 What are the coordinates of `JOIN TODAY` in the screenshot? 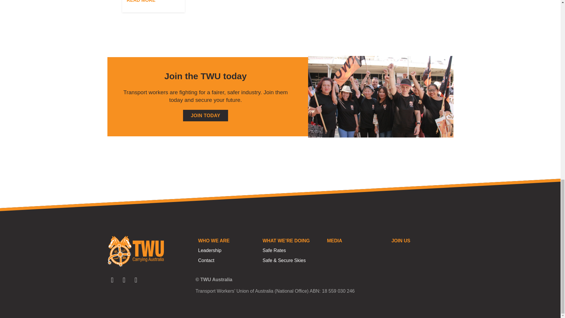 It's located at (205, 115).